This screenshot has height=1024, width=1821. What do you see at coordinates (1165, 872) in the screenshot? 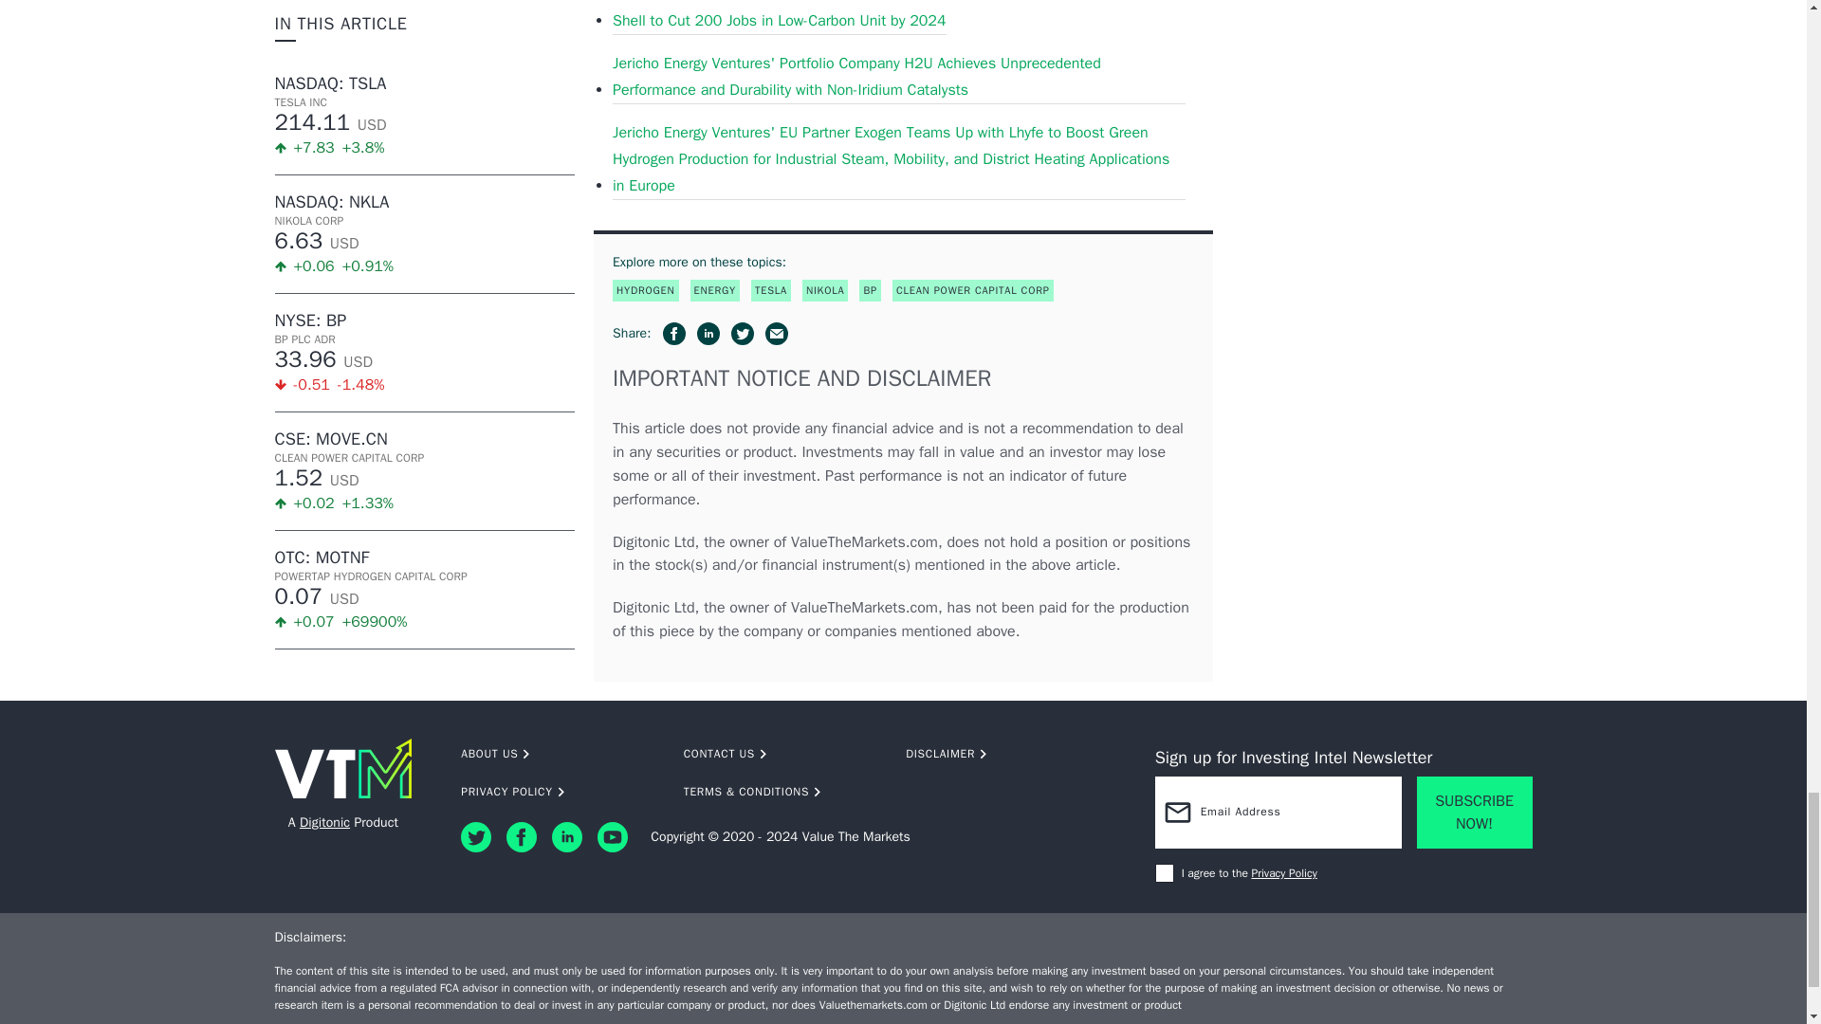
I see `Yes` at bounding box center [1165, 872].